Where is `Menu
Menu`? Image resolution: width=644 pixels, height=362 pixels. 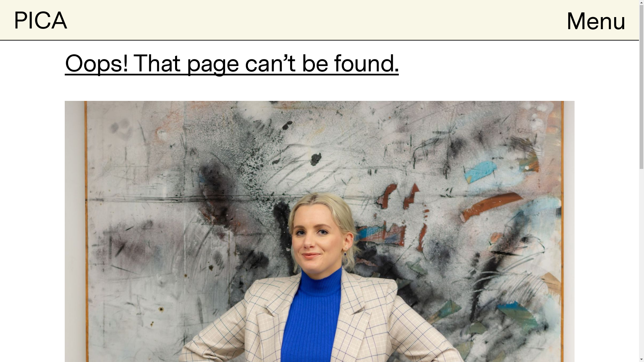 Menu
Menu is located at coordinates (596, 20).